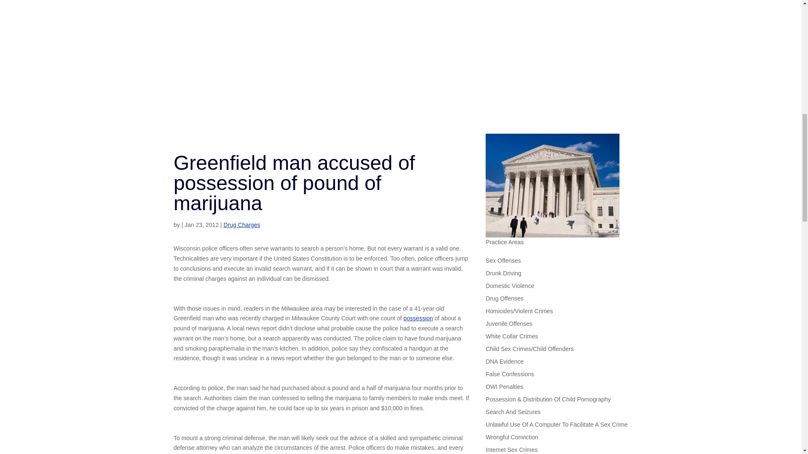 This screenshot has width=808, height=454. Describe the element at coordinates (556, 426) in the screenshot. I see `Unlawful Use Of A Computer To Facilitate A Sex Crime` at that location.